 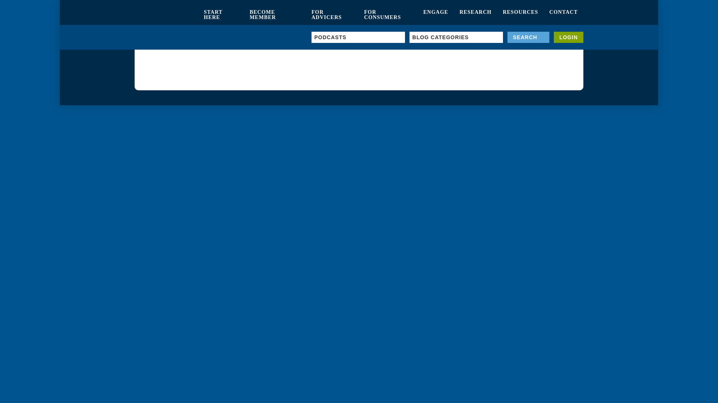 I want to click on CONTACT, so click(x=563, y=15).